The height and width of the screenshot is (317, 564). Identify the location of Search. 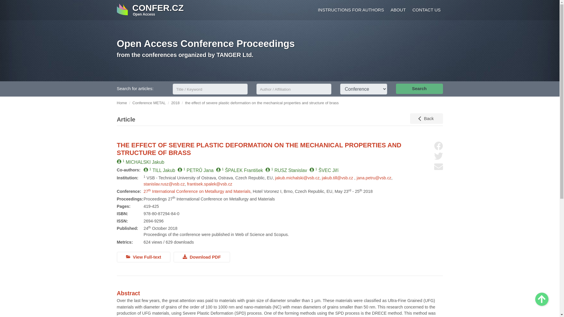
(419, 89).